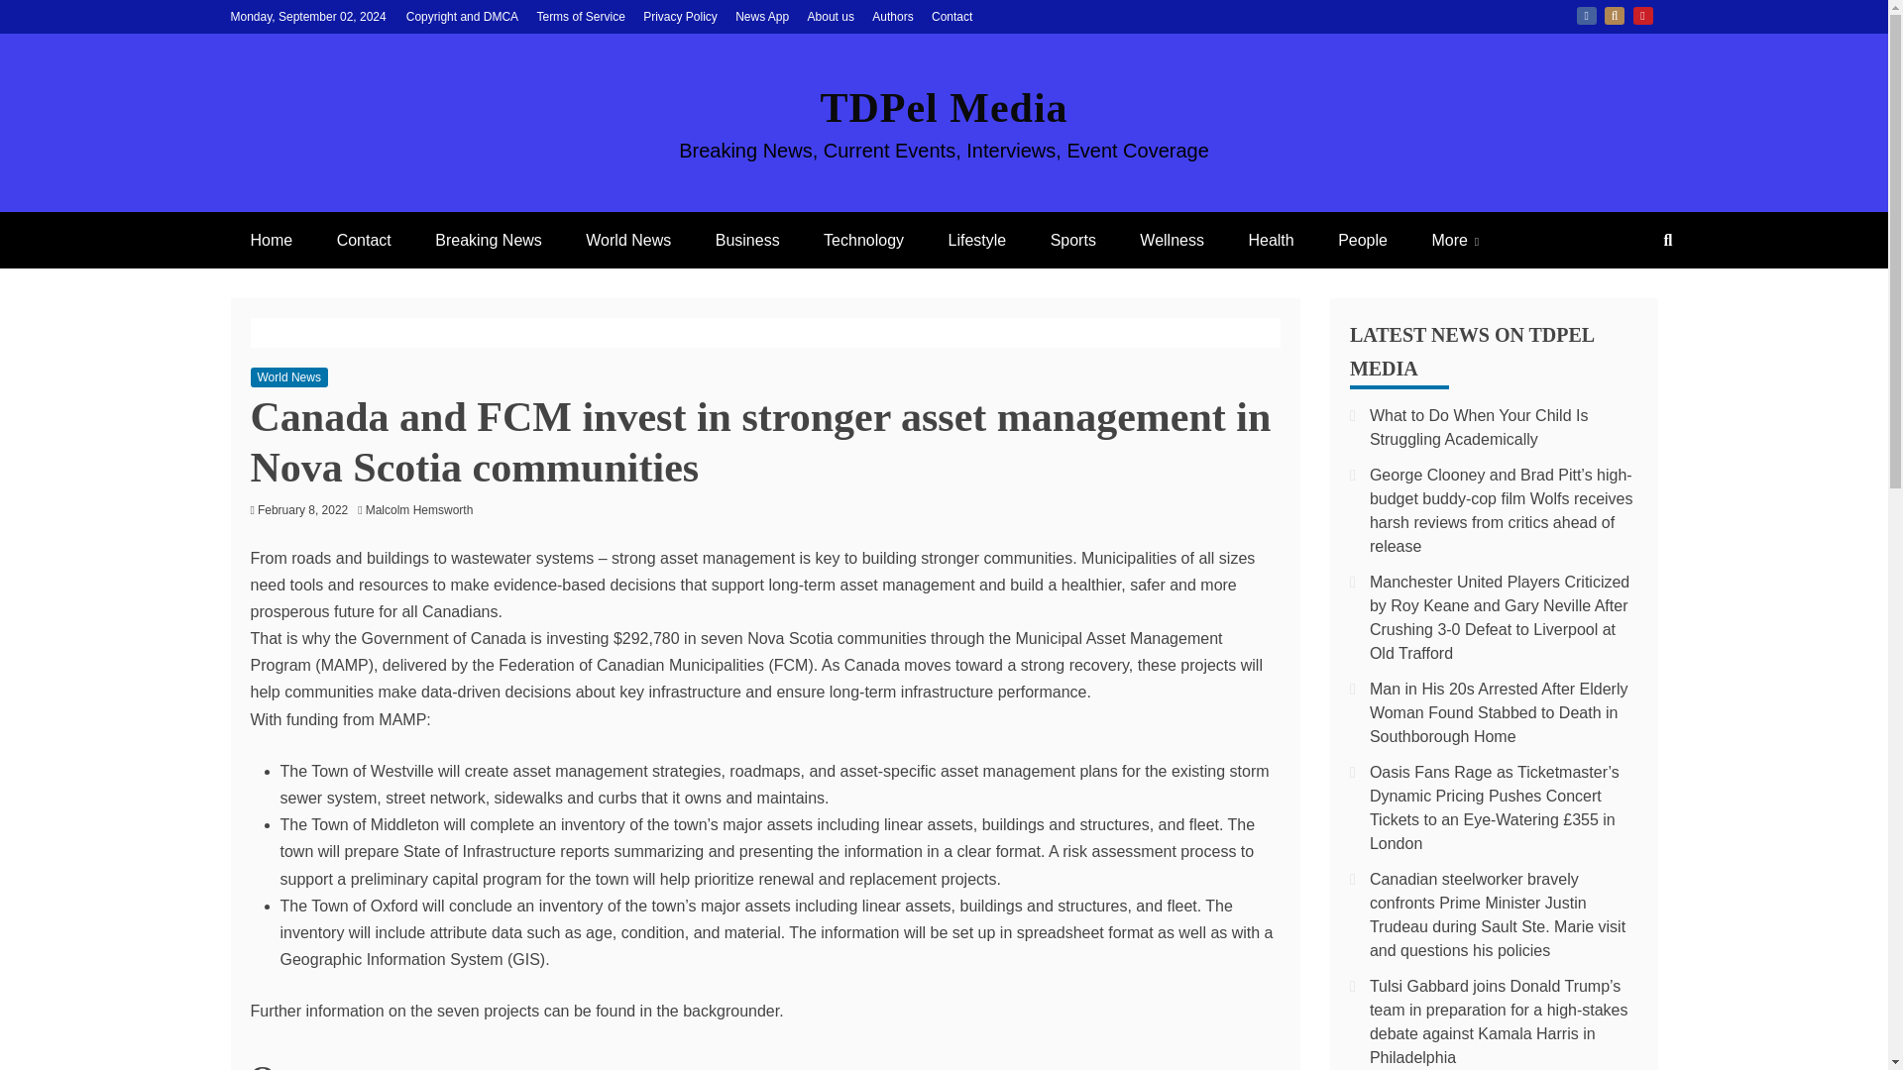  I want to click on Sports, so click(1072, 240).